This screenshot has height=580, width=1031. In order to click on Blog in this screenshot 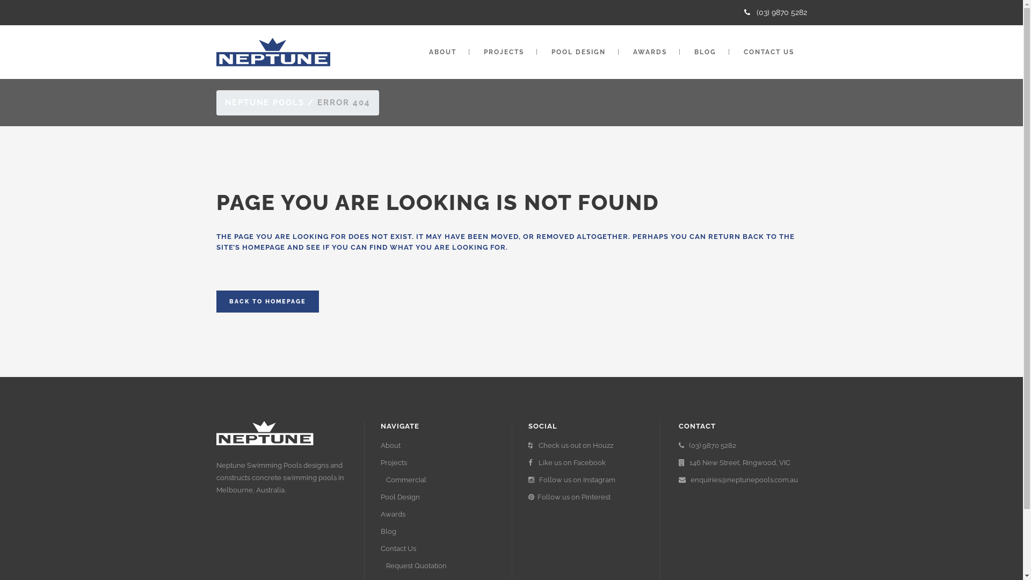, I will do `click(438, 532)`.